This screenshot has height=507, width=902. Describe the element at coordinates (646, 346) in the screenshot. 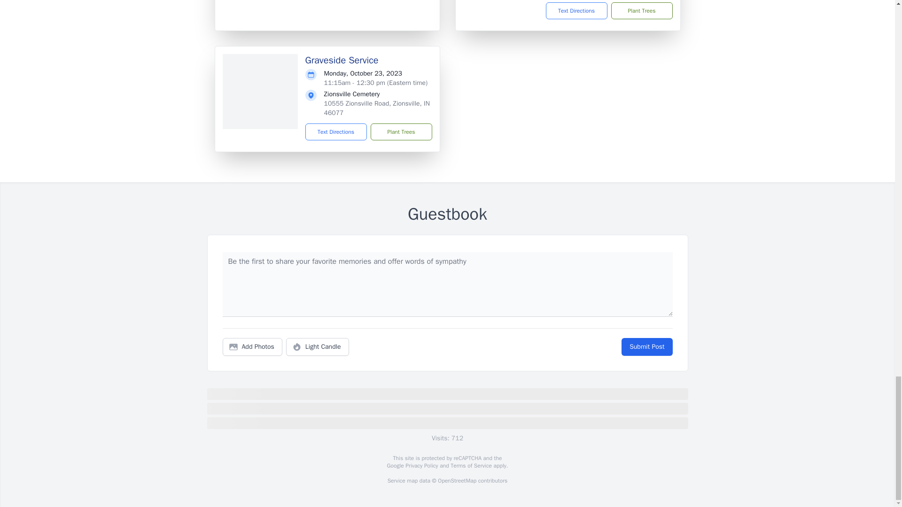

I see `Submit Post` at that location.